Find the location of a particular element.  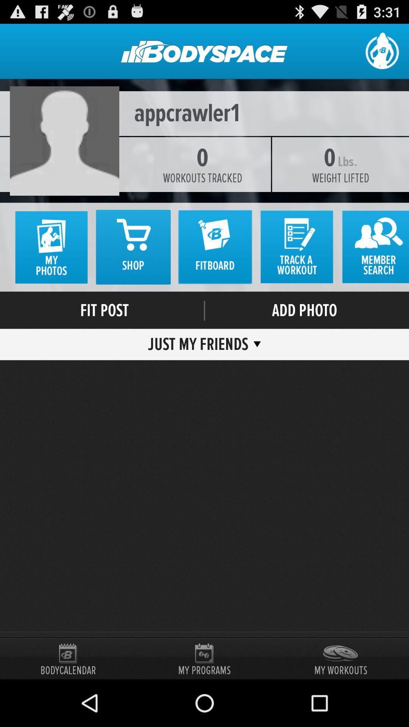

select the lbs. icon is located at coordinates (347, 162).